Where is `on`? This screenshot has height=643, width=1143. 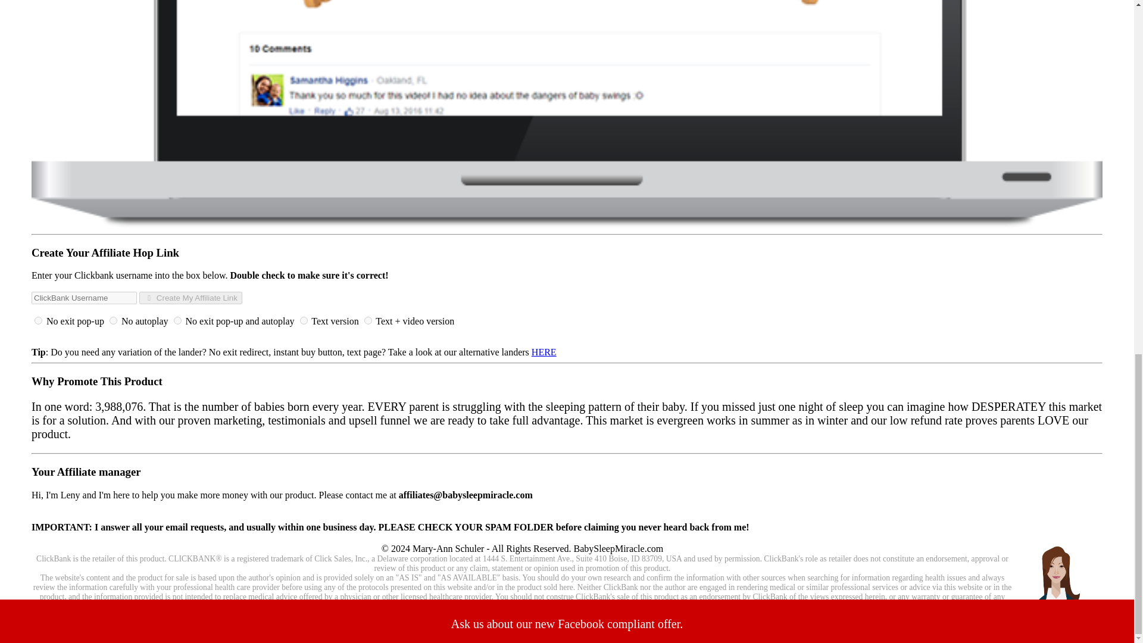 on is located at coordinates (38, 320).